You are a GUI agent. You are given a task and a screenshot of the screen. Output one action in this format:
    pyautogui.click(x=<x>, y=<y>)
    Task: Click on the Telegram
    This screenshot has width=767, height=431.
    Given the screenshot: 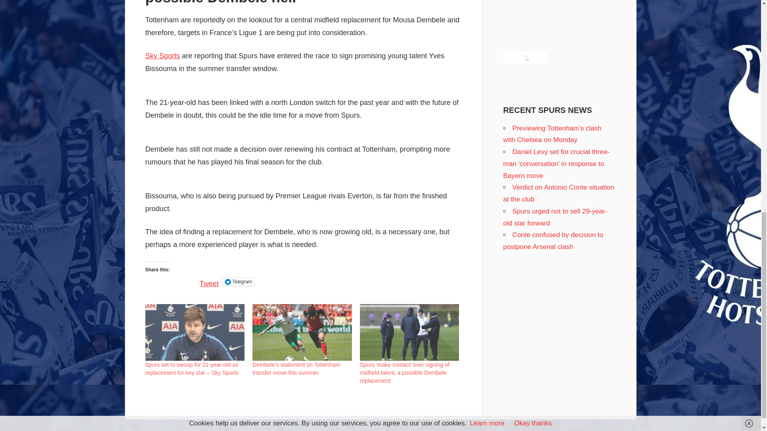 What is the action you would take?
    pyautogui.click(x=238, y=282)
    